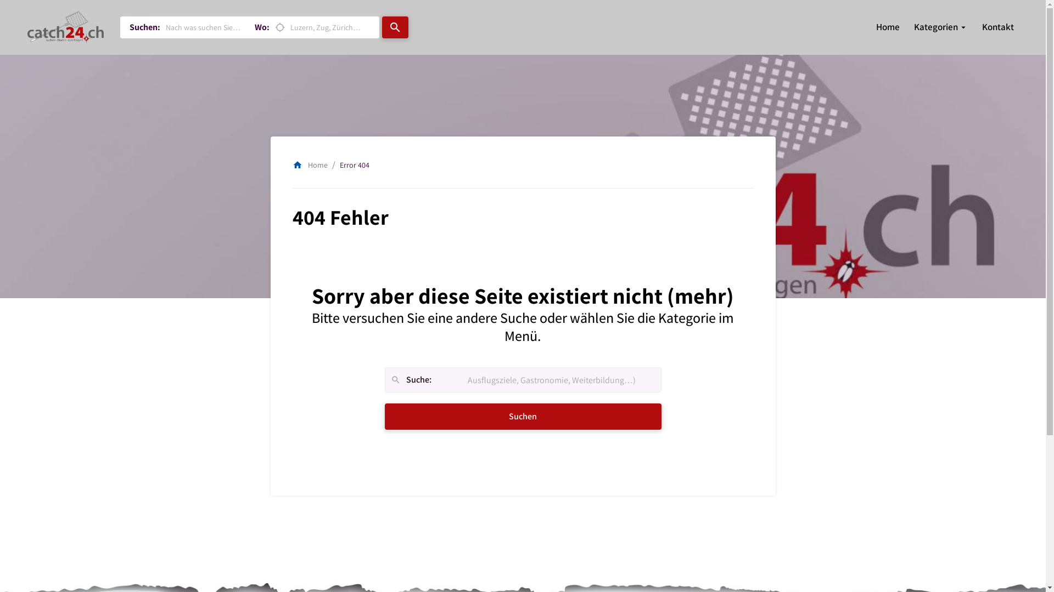 The width and height of the screenshot is (1054, 592). I want to click on search, so click(395, 27).